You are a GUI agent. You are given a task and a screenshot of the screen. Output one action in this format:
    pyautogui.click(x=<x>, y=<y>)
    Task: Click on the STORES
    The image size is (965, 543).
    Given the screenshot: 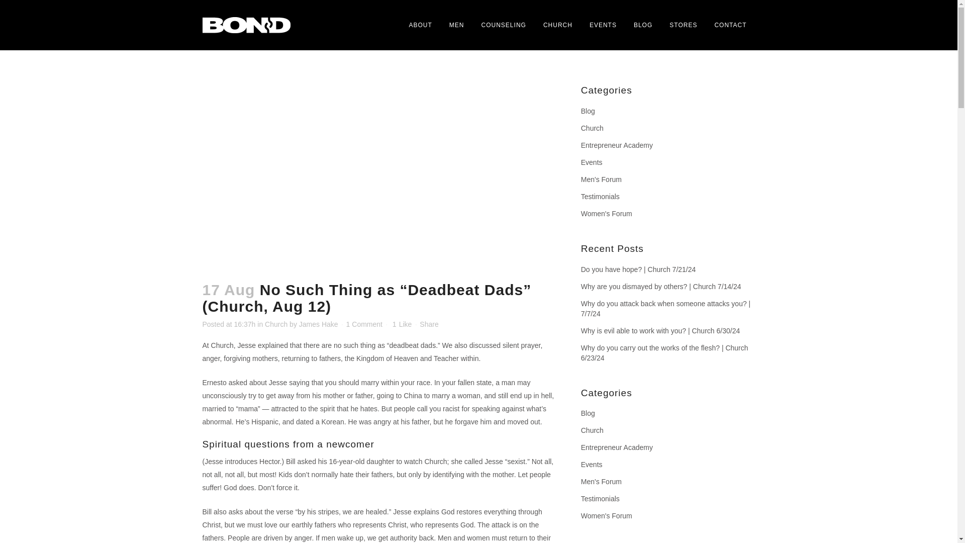 What is the action you would take?
    pyautogui.click(x=683, y=25)
    